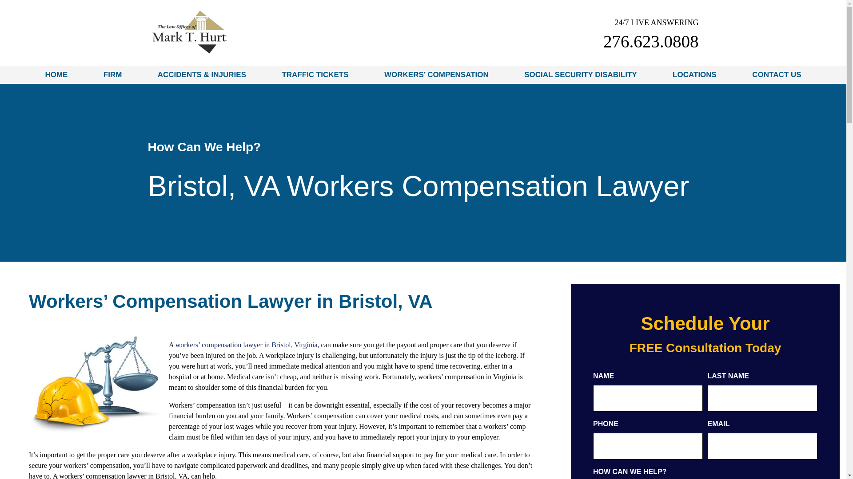 The width and height of the screenshot is (853, 479). What do you see at coordinates (694, 75) in the screenshot?
I see `LOCATIONS` at bounding box center [694, 75].